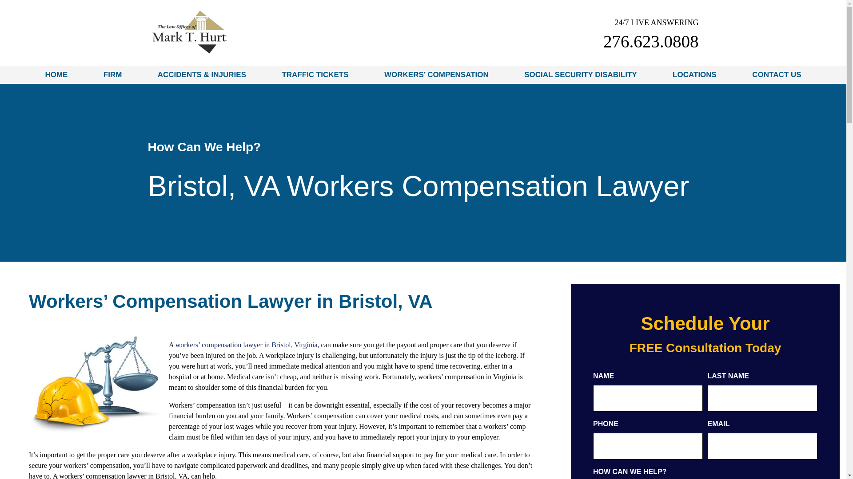 The width and height of the screenshot is (853, 479). What do you see at coordinates (694, 75) in the screenshot?
I see `LOCATIONS` at bounding box center [694, 75].